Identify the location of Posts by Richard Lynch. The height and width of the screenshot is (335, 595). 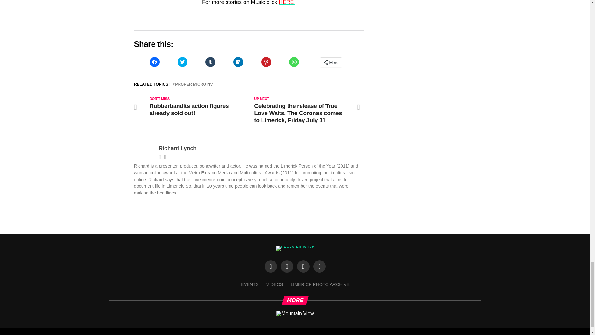
(177, 148).